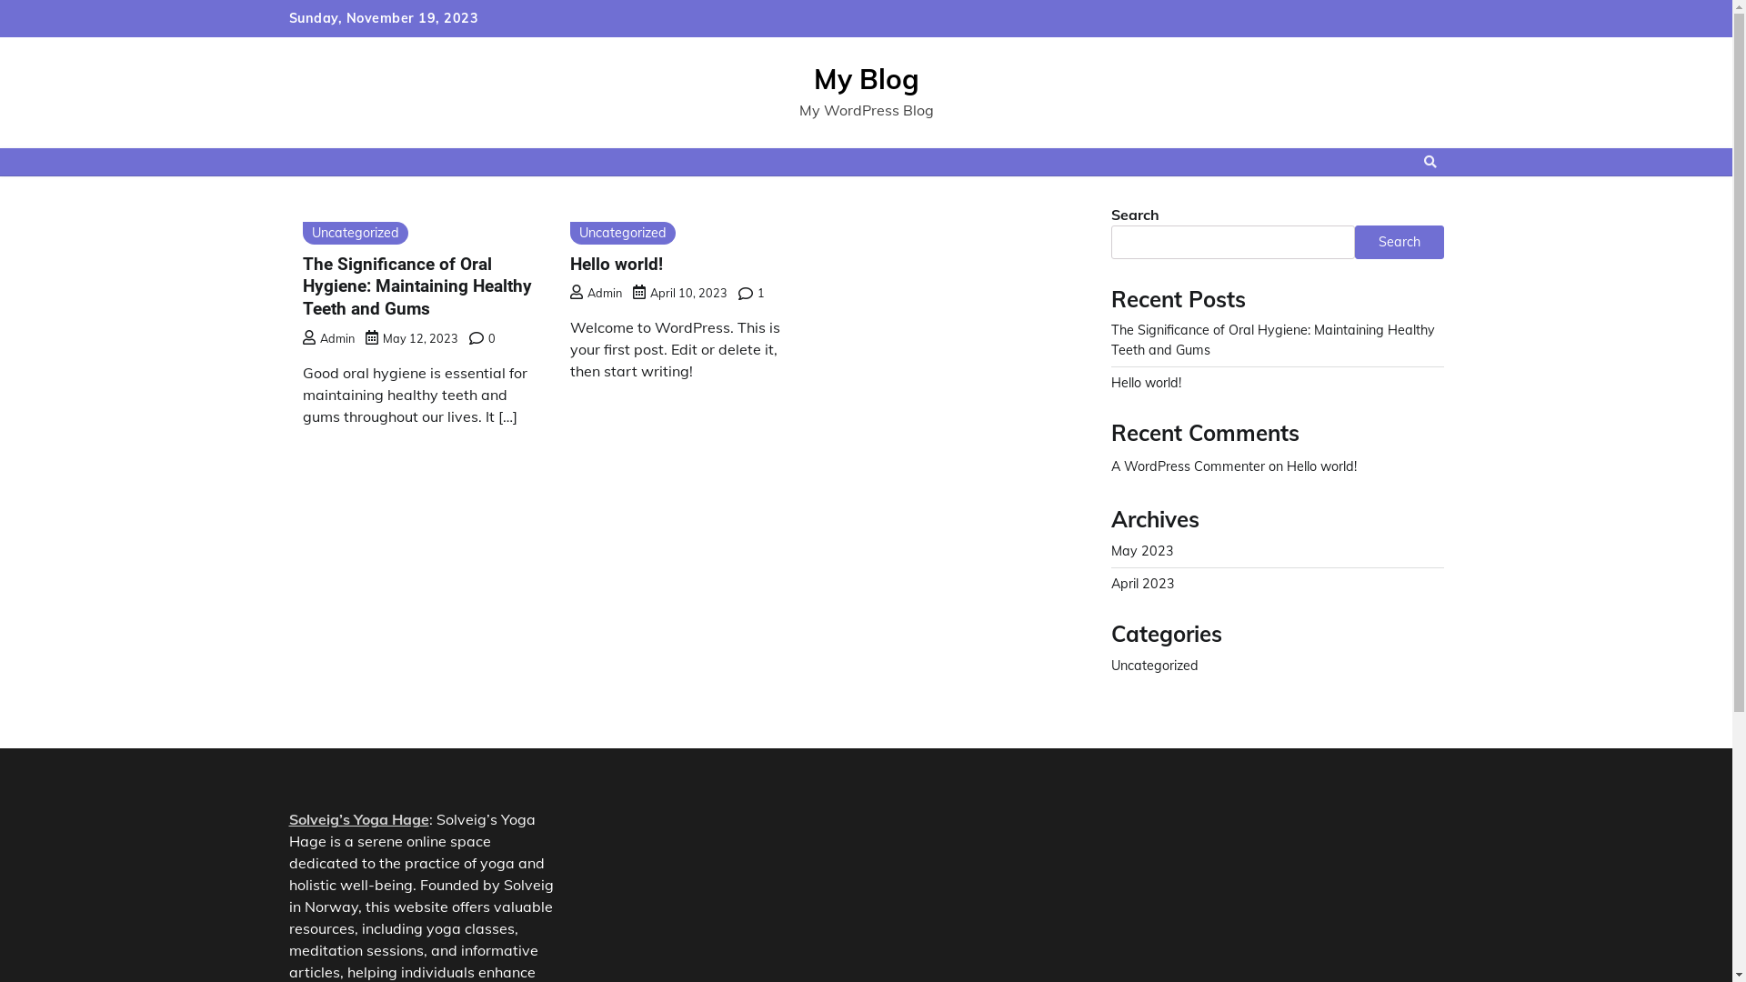  Describe the element at coordinates (623, 233) in the screenshot. I see `Uncategorized` at that location.